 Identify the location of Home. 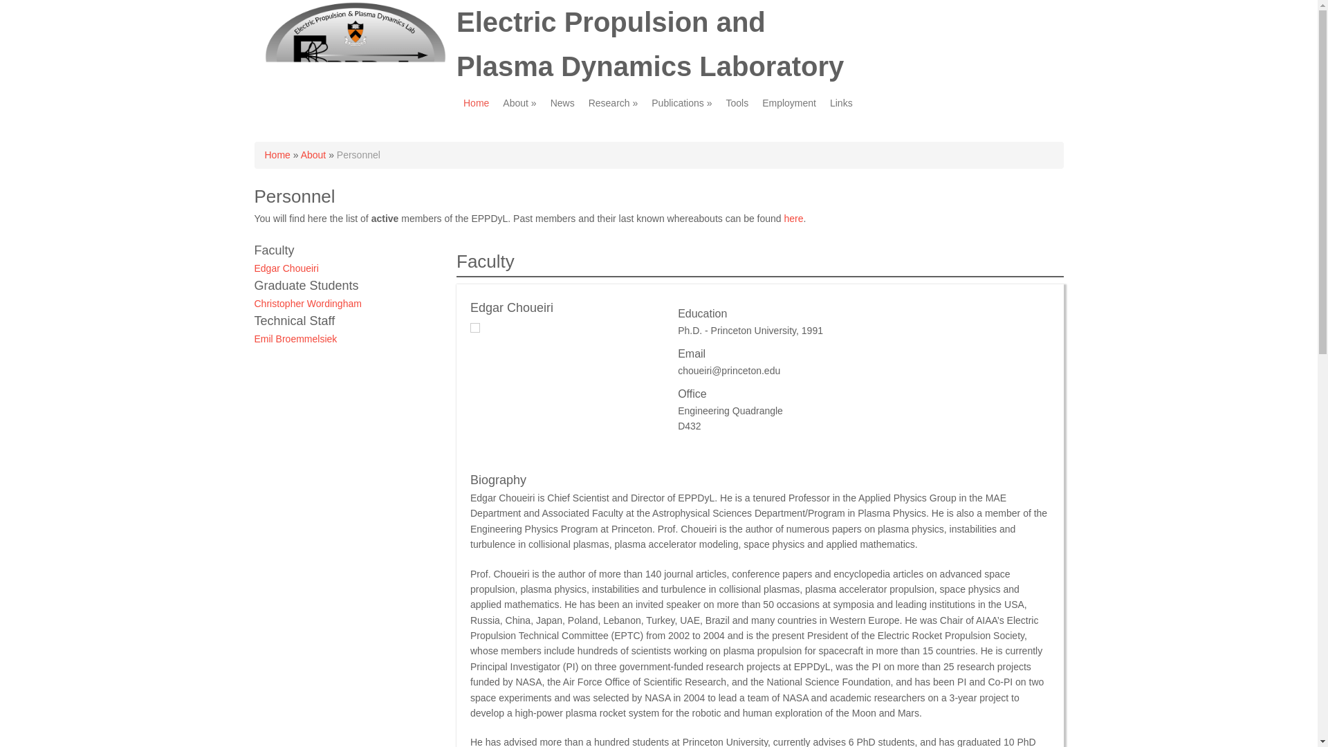
(476, 102).